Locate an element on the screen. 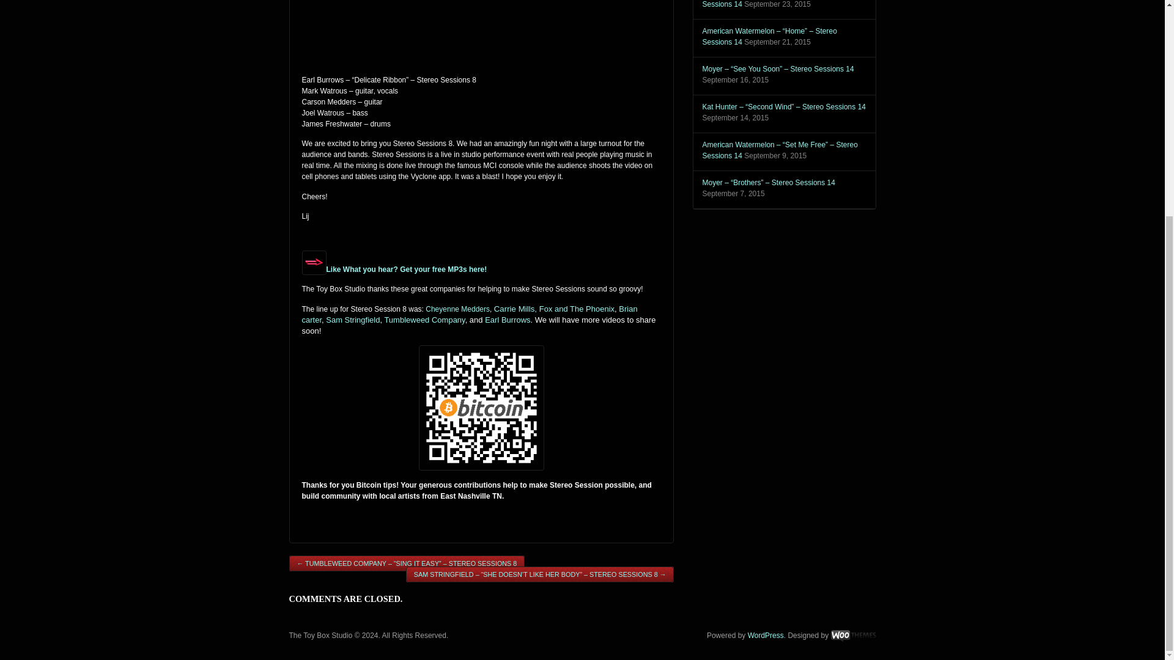  Cheyenne Medders is located at coordinates (457, 308).